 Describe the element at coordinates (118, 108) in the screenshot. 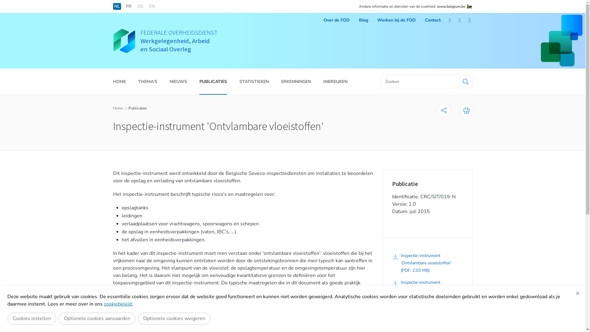

I see `Home` at that location.